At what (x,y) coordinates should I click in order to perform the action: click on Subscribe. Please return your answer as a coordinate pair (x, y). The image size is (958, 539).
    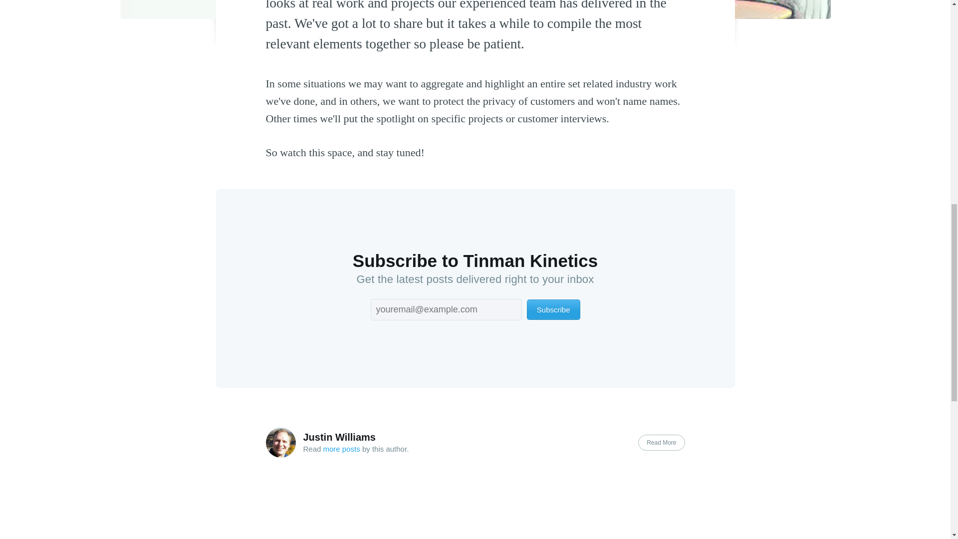
    Looking at the image, I should click on (554, 309).